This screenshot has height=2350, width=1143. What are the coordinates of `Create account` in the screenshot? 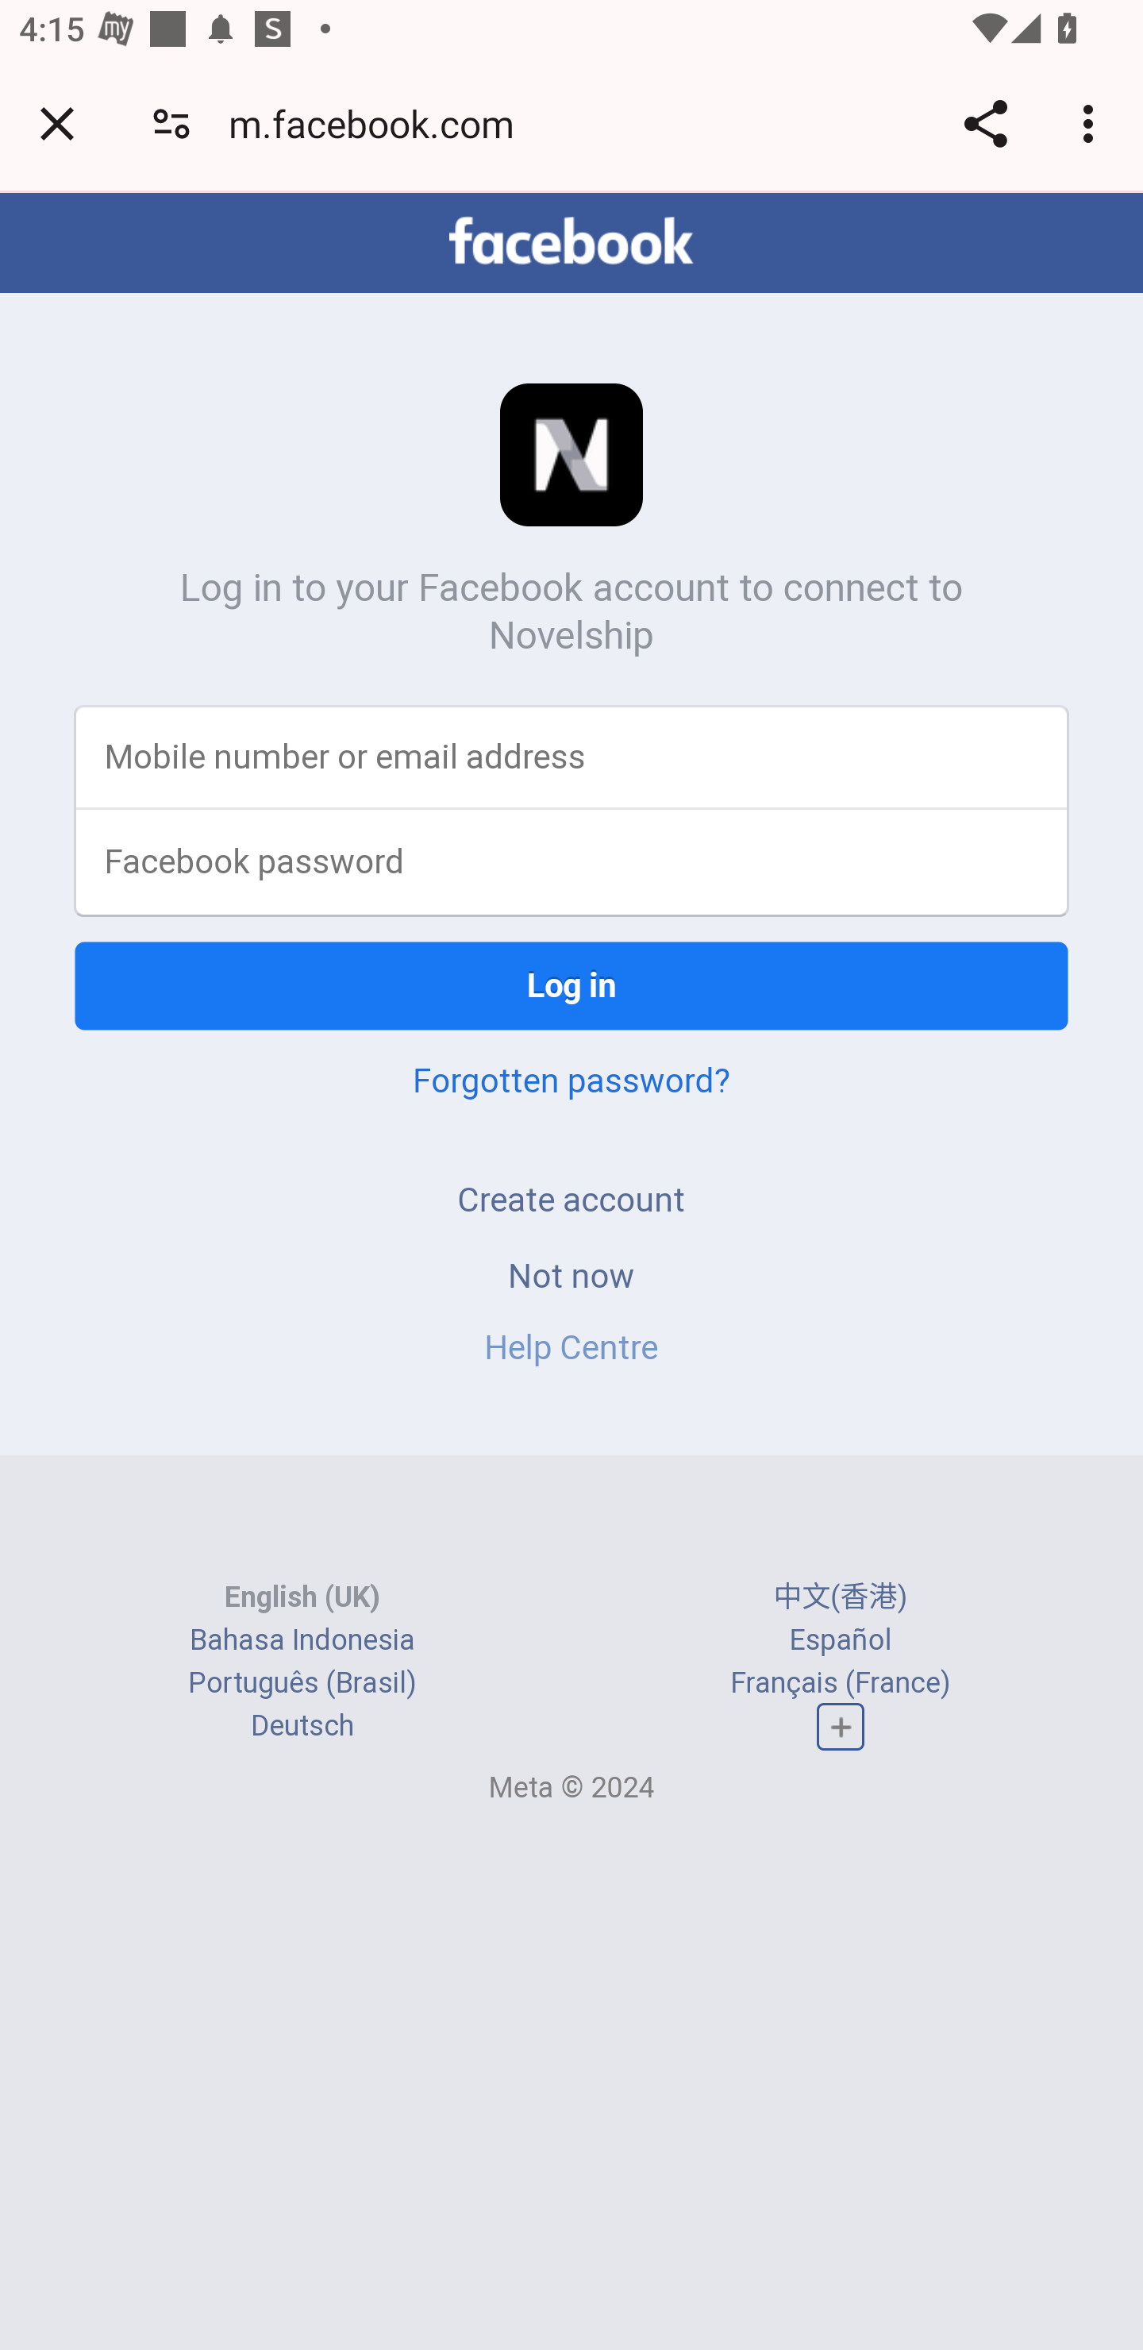 It's located at (571, 1199).